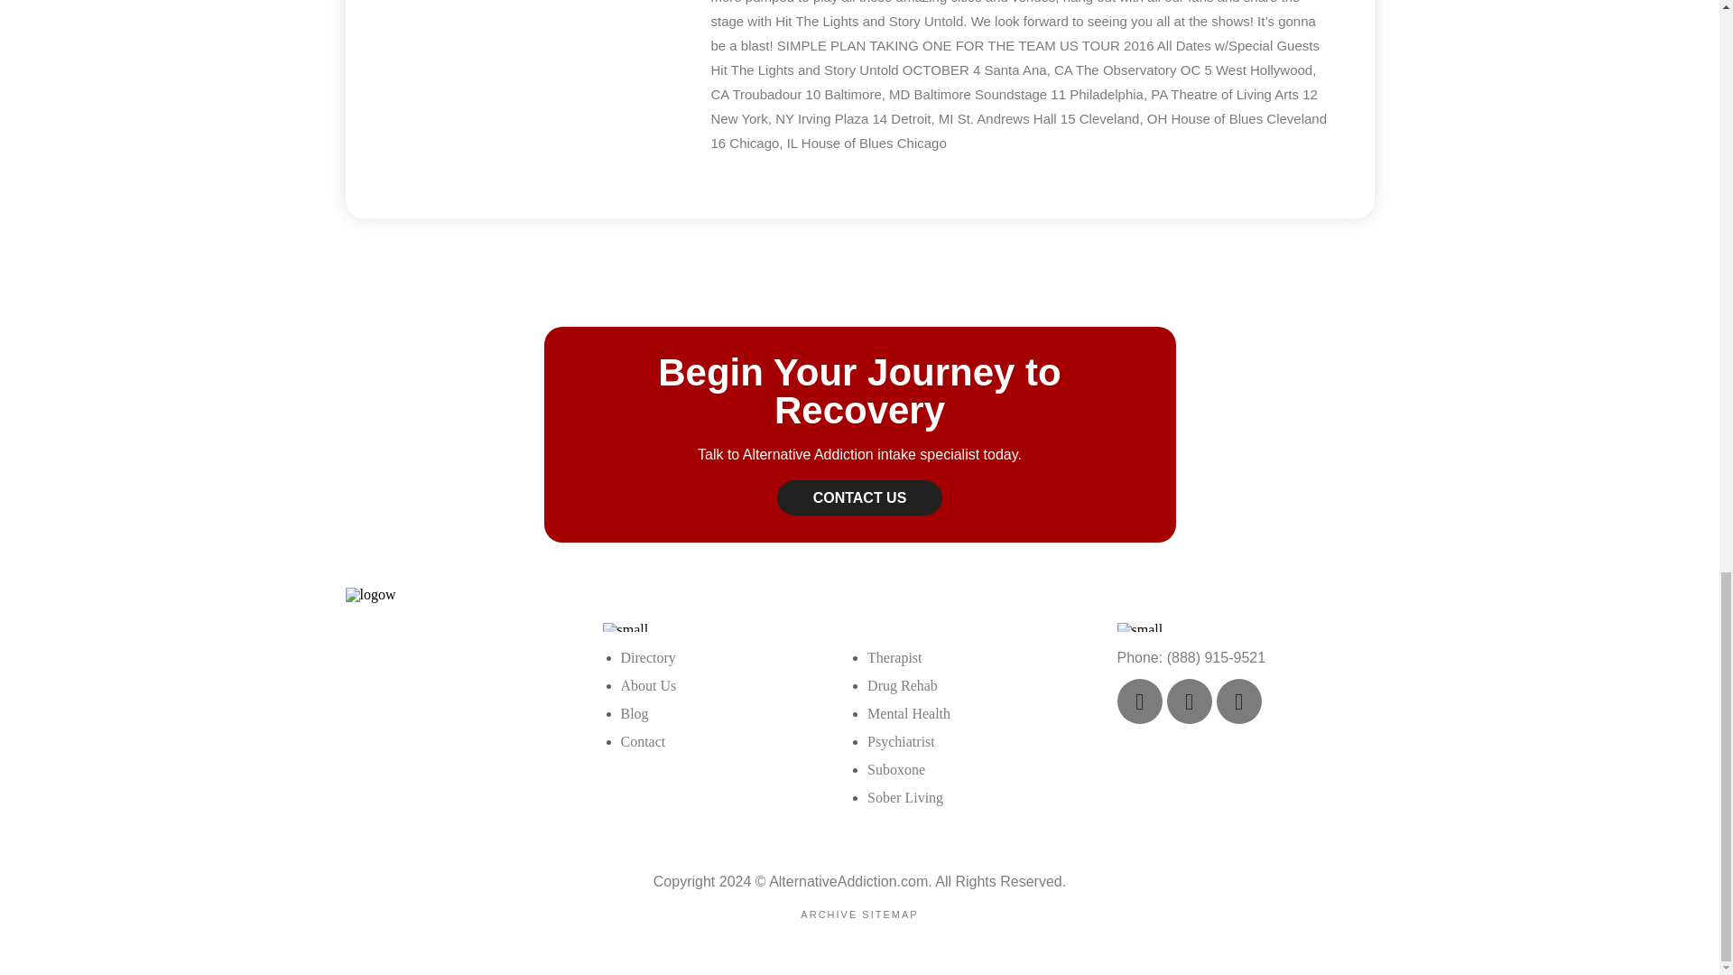 The height and width of the screenshot is (975, 1733). What do you see at coordinates (896, 769) in the screenshot?
I see `Suboxone` at bounding box center [896, 769].